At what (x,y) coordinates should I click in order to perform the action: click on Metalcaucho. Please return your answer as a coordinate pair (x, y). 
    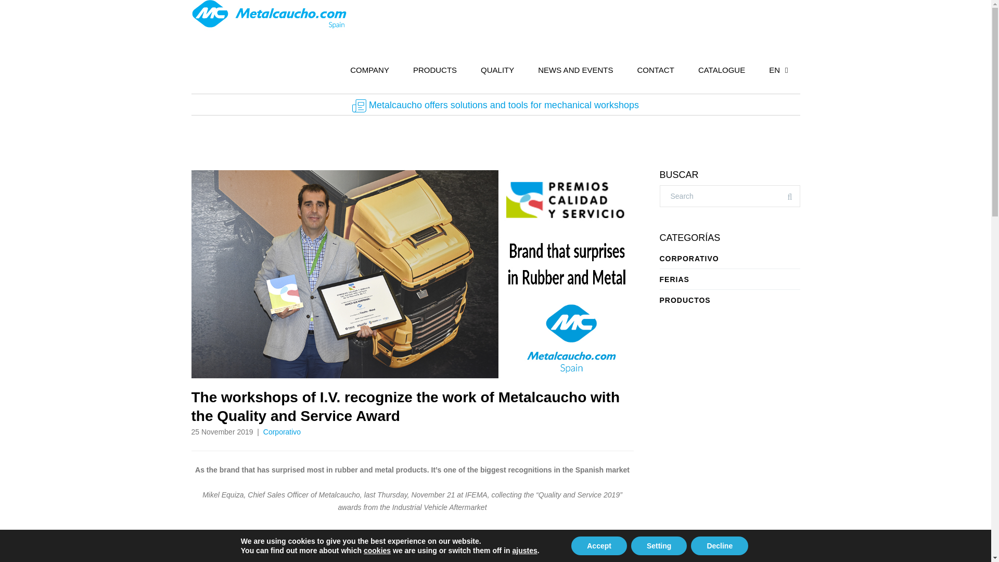
    Looking at the image, I should click on (272, 557).